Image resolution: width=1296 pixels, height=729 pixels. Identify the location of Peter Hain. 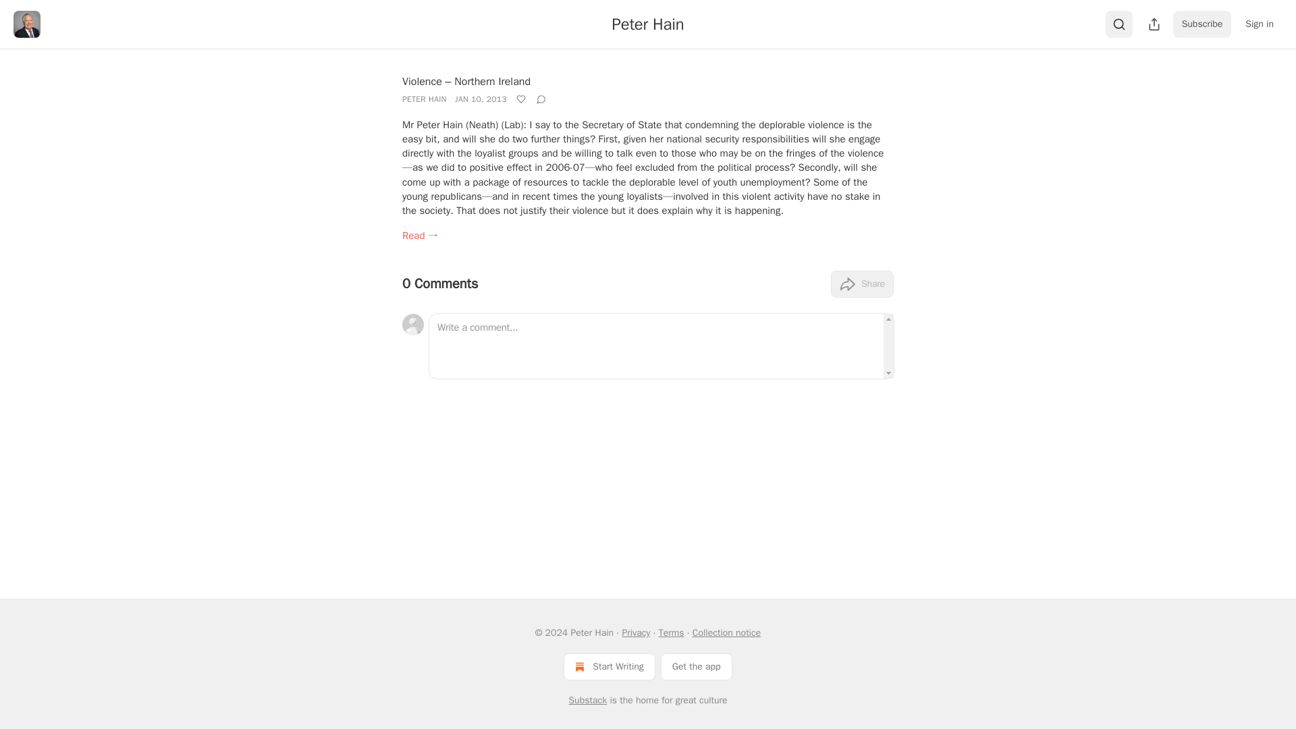
(648, 24).